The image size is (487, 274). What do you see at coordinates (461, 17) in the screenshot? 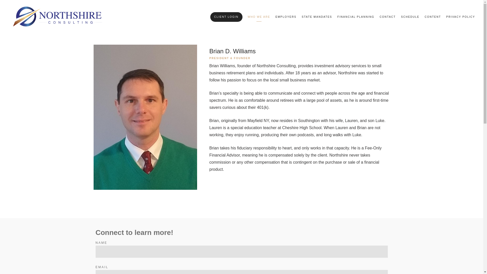
I see `PRIVACY POLICY` at bounding box center [461, 17].